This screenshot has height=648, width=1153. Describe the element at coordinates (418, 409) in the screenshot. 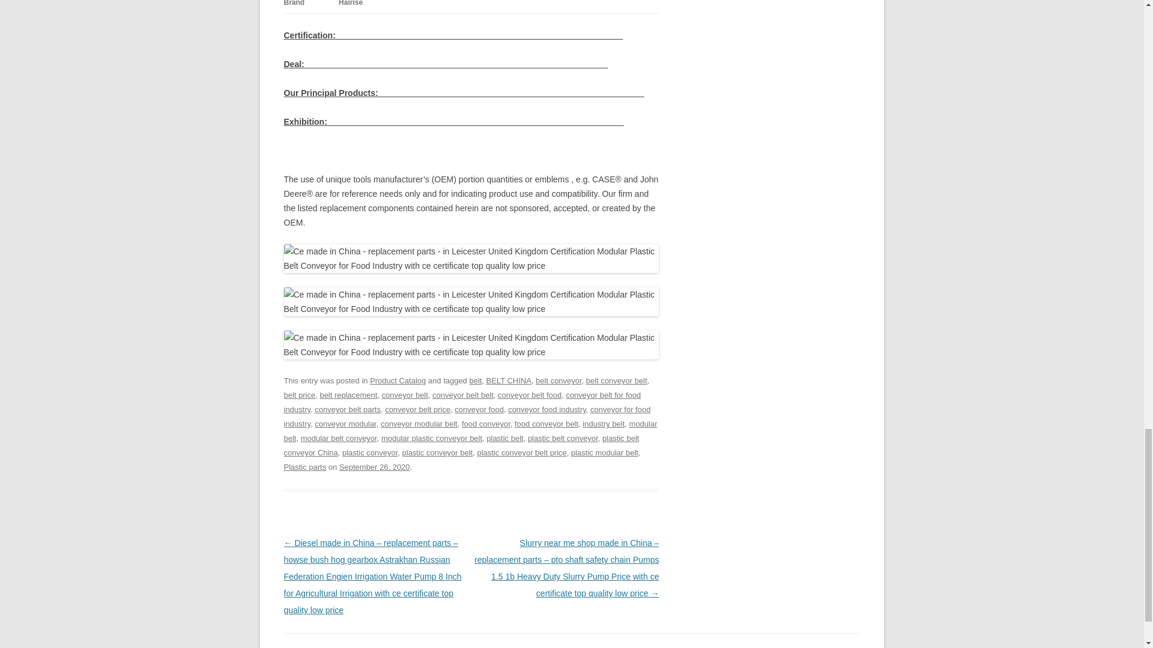

I see `conveyor belt price` at that location.